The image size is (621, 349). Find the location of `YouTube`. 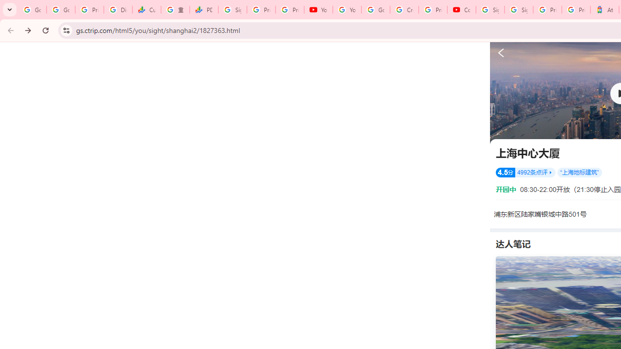

YouTube is located at coordinates (347, 10).